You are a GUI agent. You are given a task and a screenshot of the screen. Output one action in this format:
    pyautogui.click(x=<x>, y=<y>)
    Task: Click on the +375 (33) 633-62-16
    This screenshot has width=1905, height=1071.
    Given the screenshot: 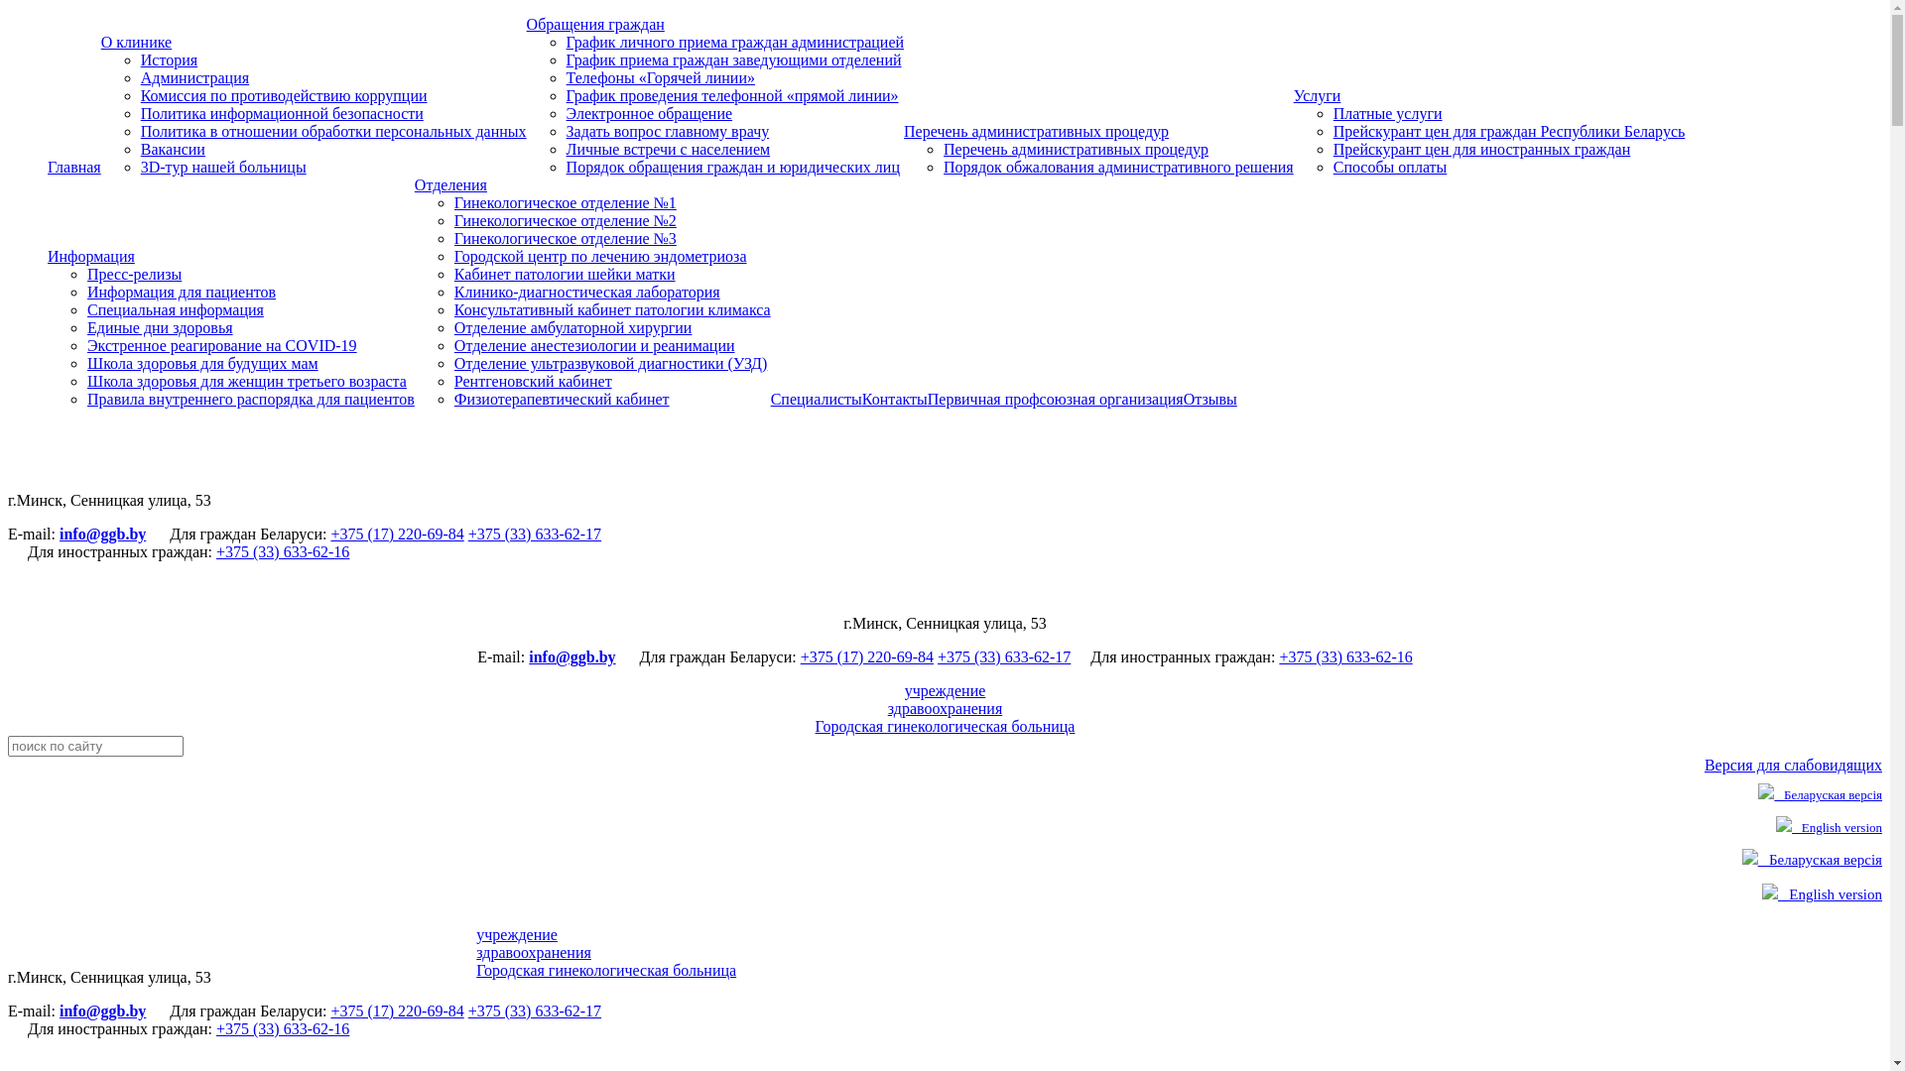 What is the action you would take?
    pyautogui.click(x=283, y=551)
    